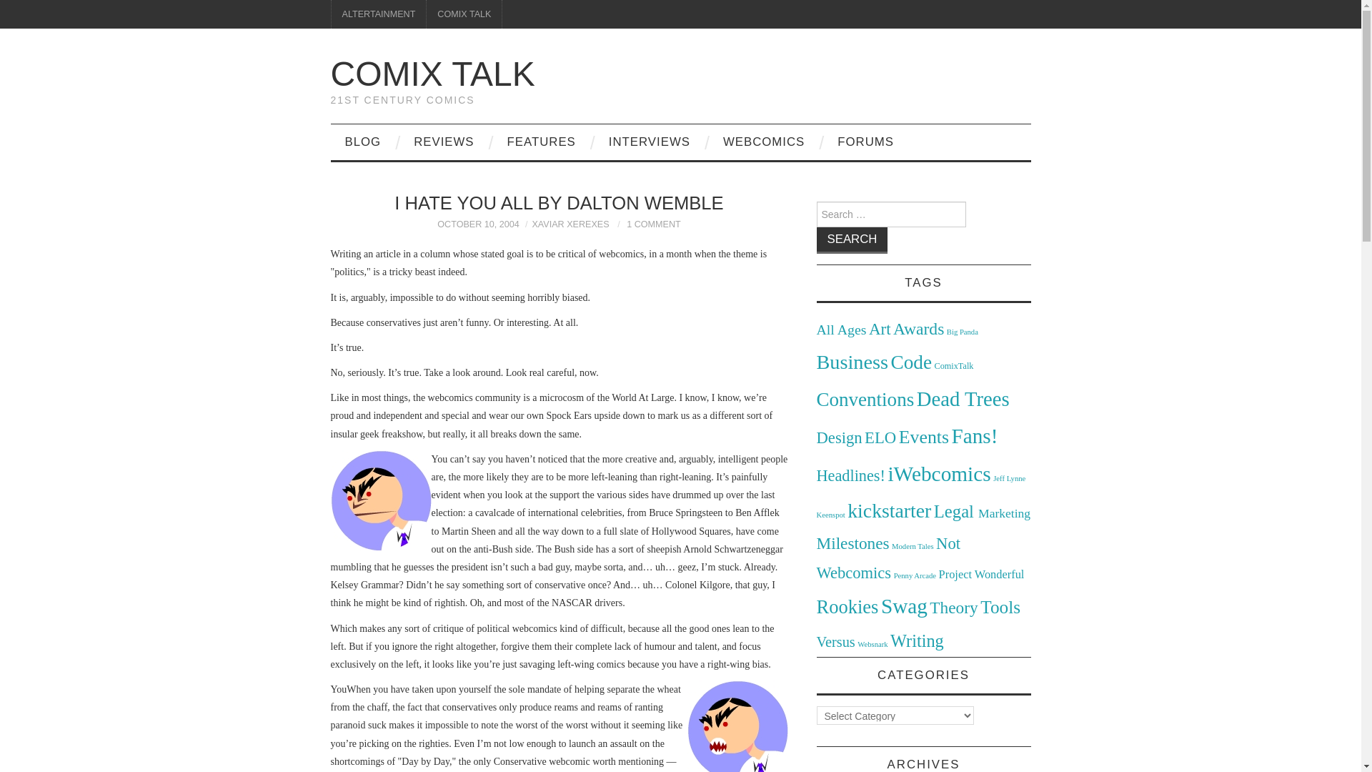  What do you see at coordinates (923, 437) in the screenshot?
I see `Events` at bounding box center [923, 437].